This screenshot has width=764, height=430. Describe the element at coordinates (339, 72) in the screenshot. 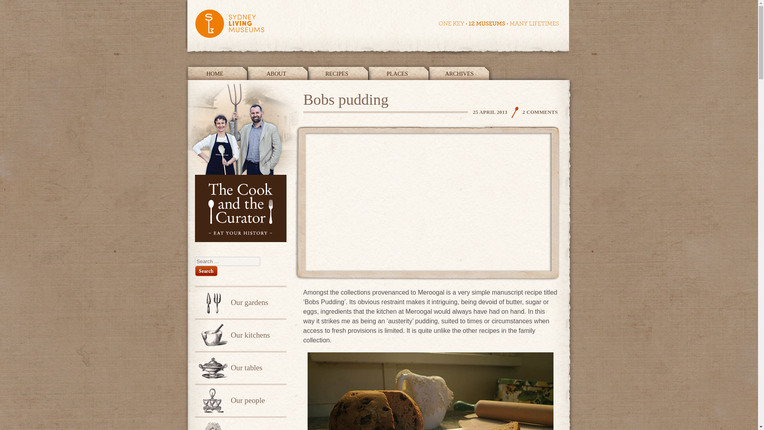

I see `RECIPES` at that location.